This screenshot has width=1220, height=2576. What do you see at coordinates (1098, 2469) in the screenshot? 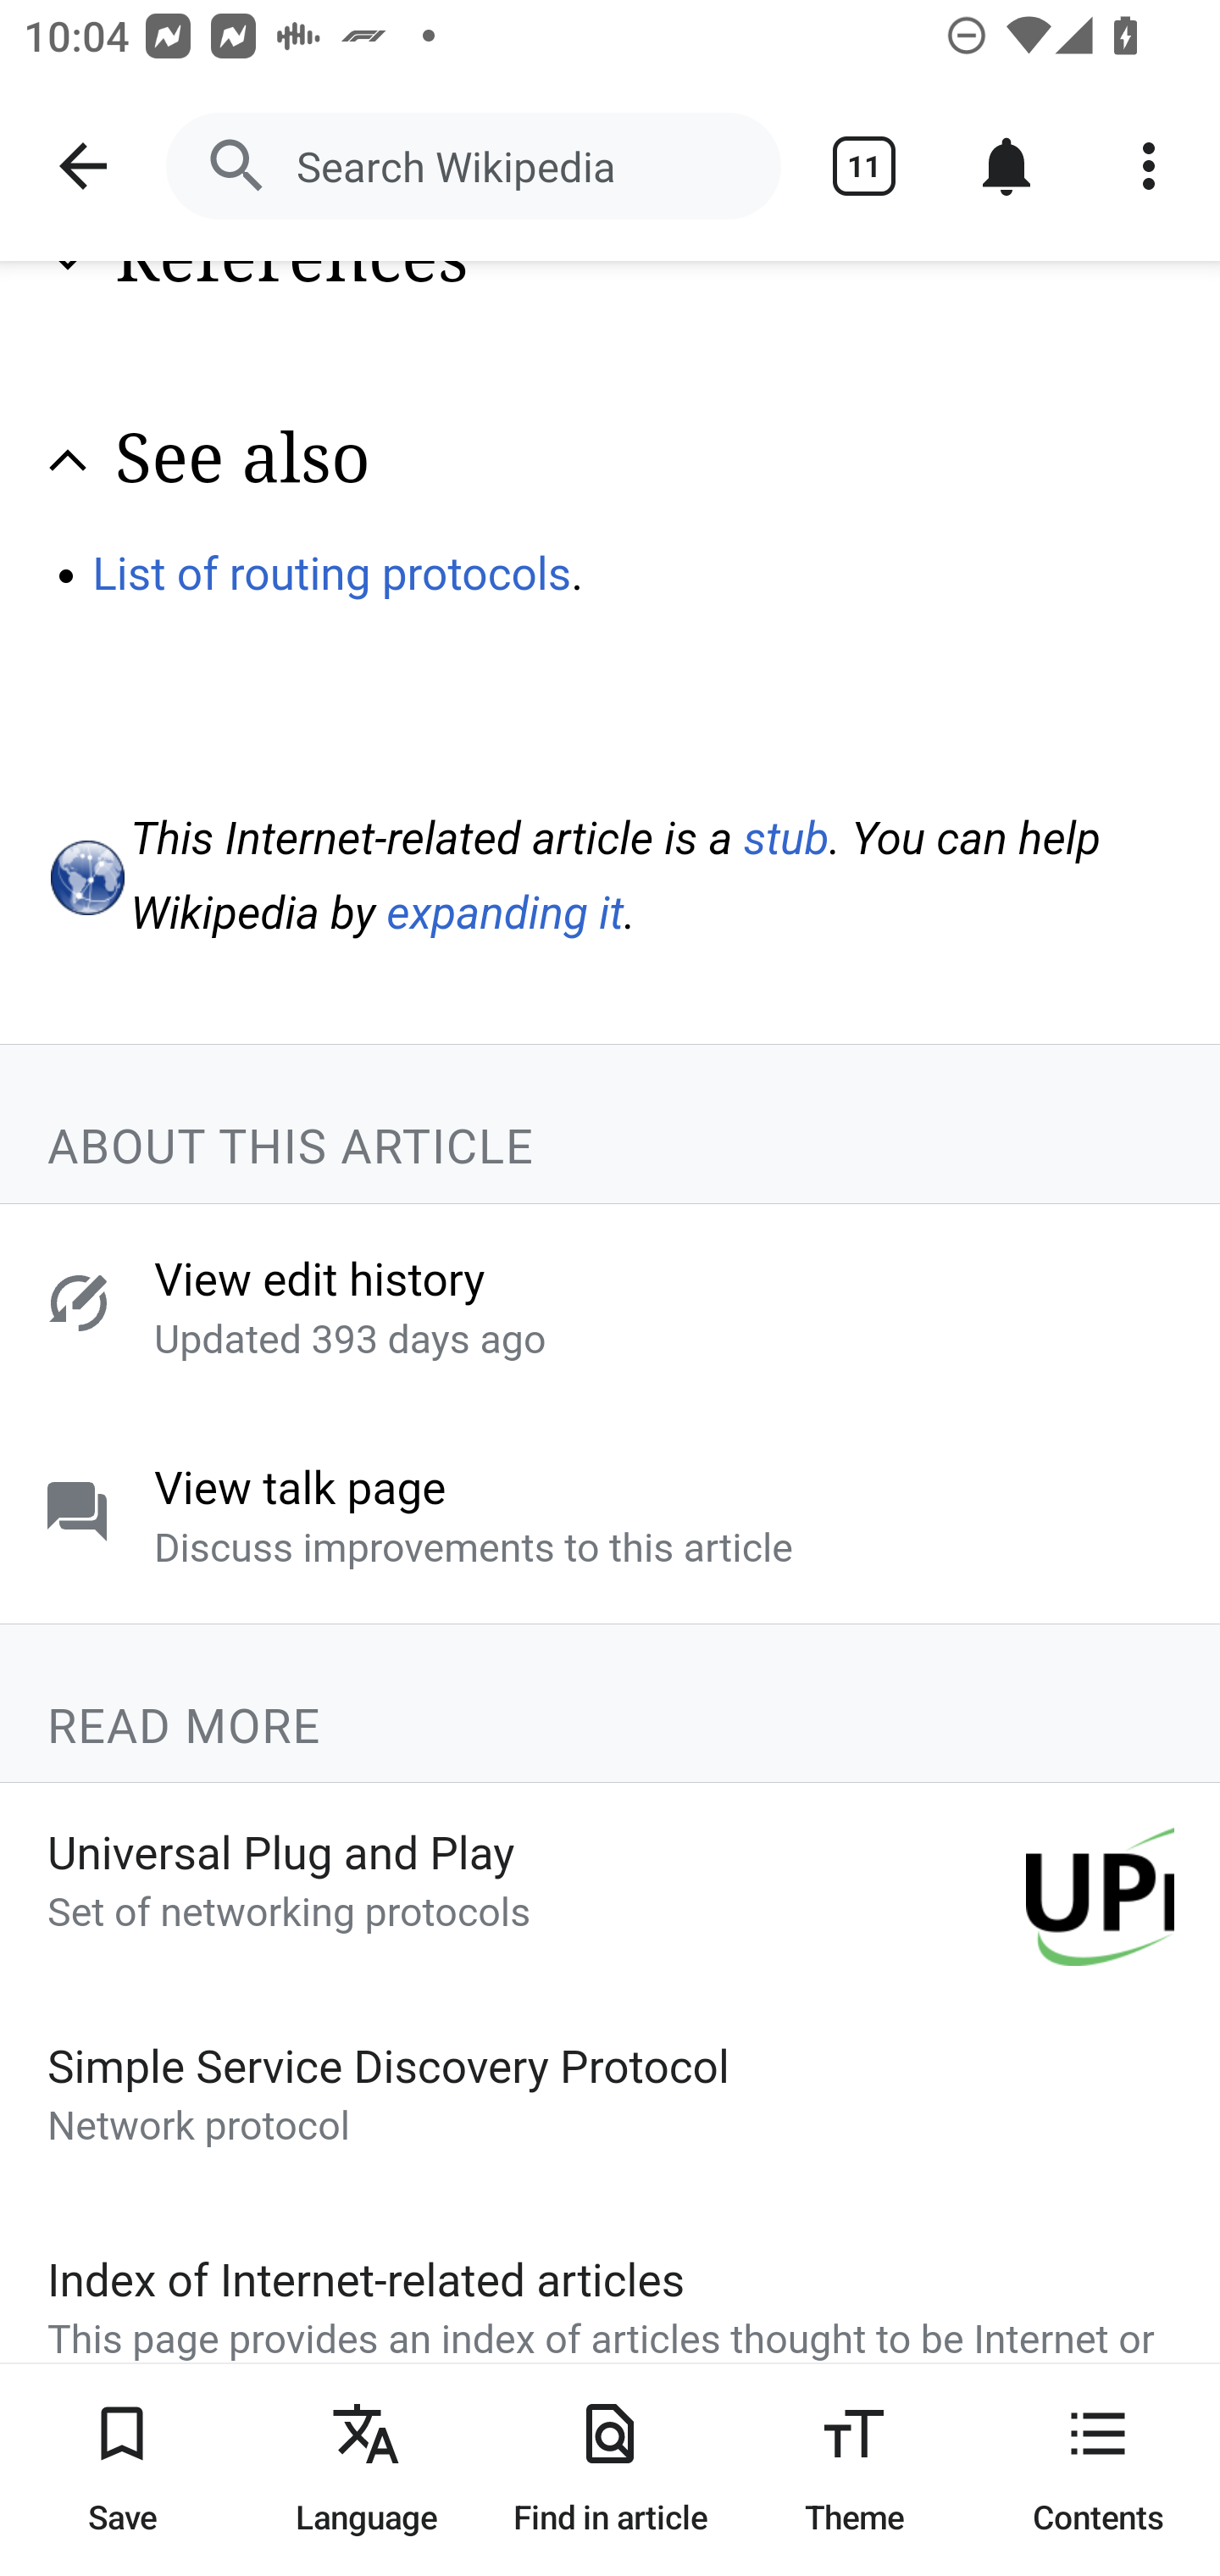
I see `Contents` at bounding box center [1098, 2469].